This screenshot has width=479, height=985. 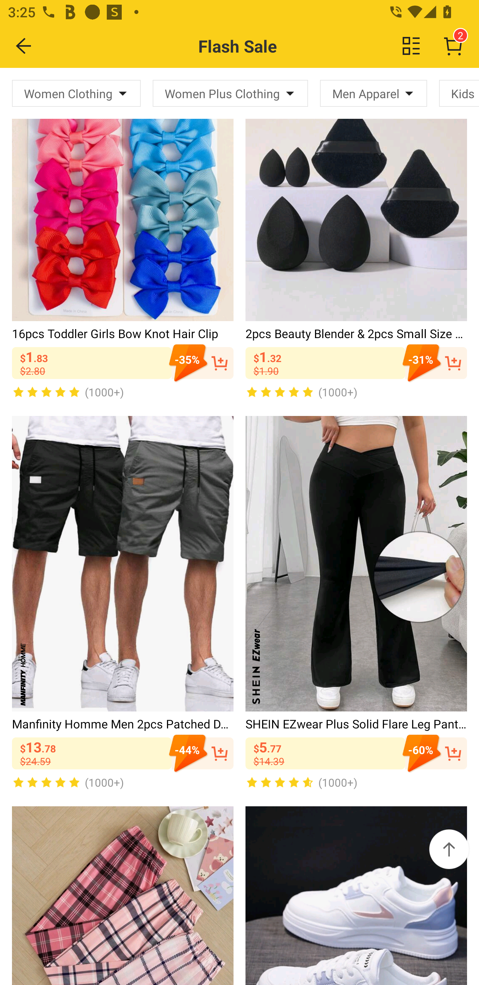 What do you see at coordinates (230, 93) in the screenshot?
I see `Women Plus Clothing` at bounding box center [230, 93].